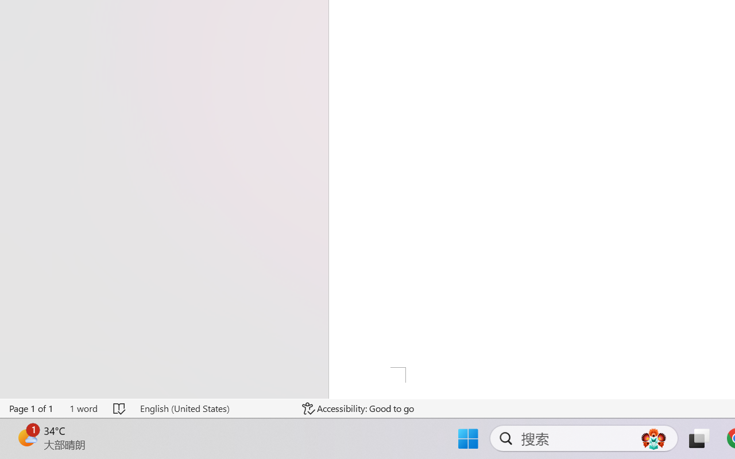 Image resolution: width=735 pixels, height=459 pixels. I want to click on Page Number Page 1 of 1, so click(32, 409).